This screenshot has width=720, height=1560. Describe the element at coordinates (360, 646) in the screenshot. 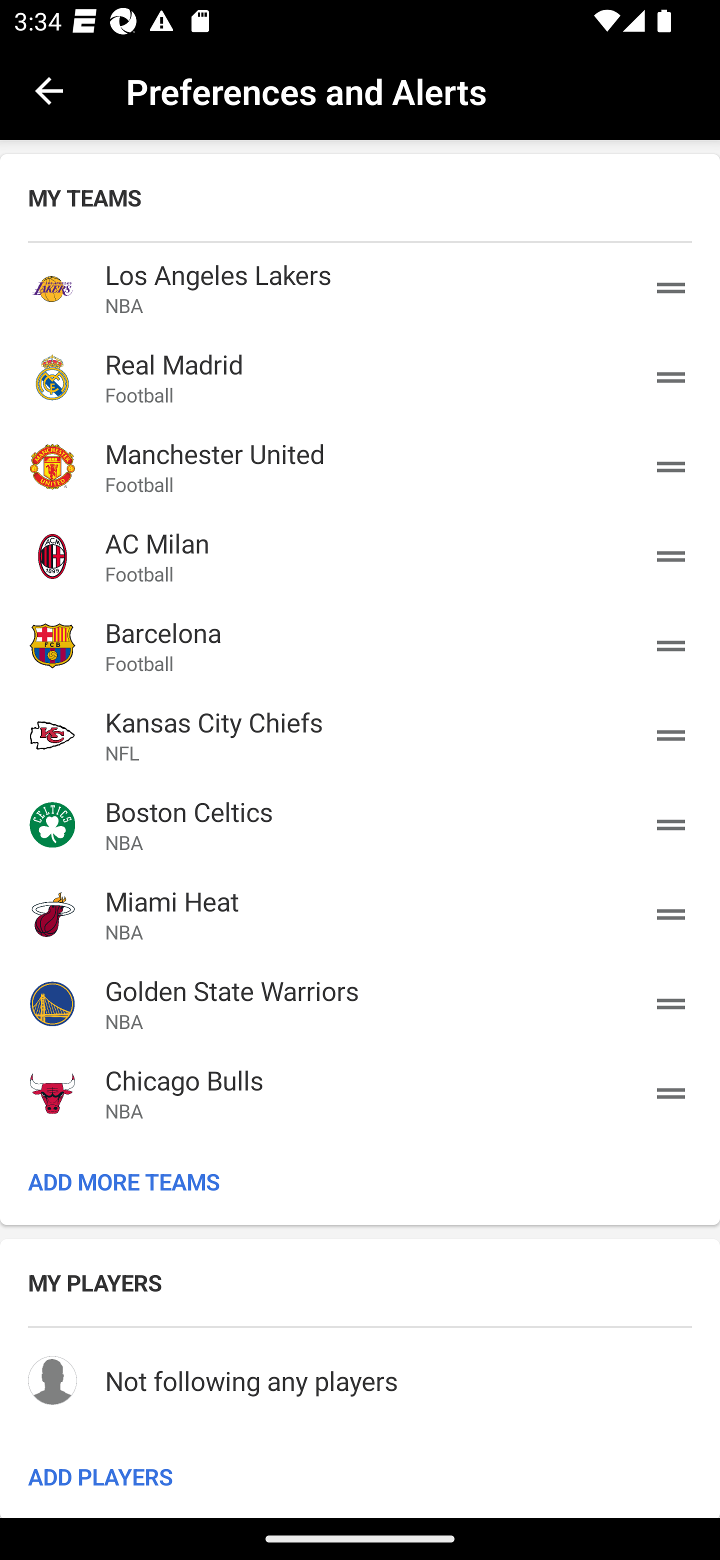

I see `Barcelona Barcelona Barcelona Football Football` at that location.